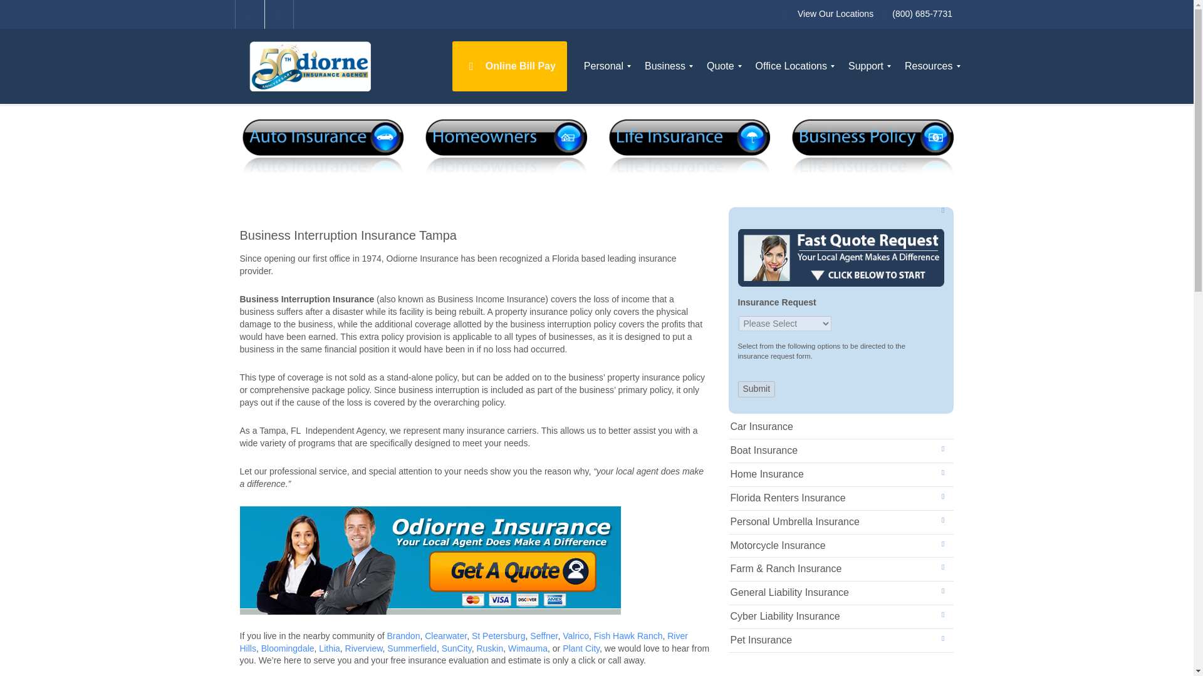 Image resolution: width=1203 pixels, height=676 pixels. I want to click on Homeowners Request, so click(505, 145).